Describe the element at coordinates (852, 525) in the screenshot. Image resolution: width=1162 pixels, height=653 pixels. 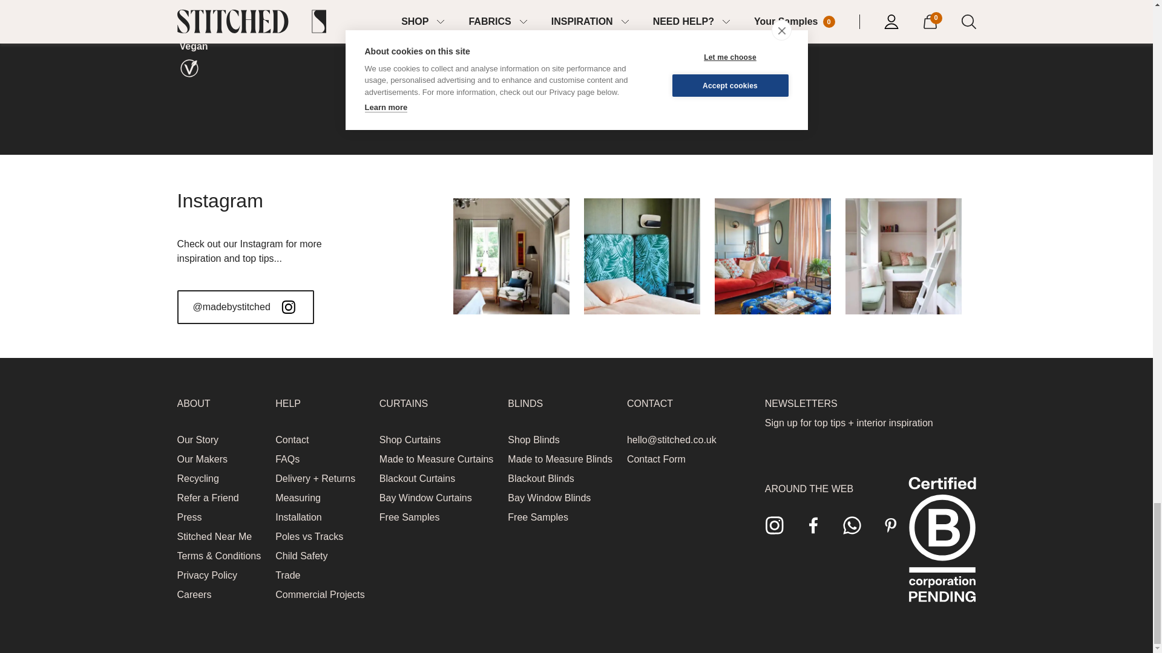
I see `whatsapp logo` at that location.